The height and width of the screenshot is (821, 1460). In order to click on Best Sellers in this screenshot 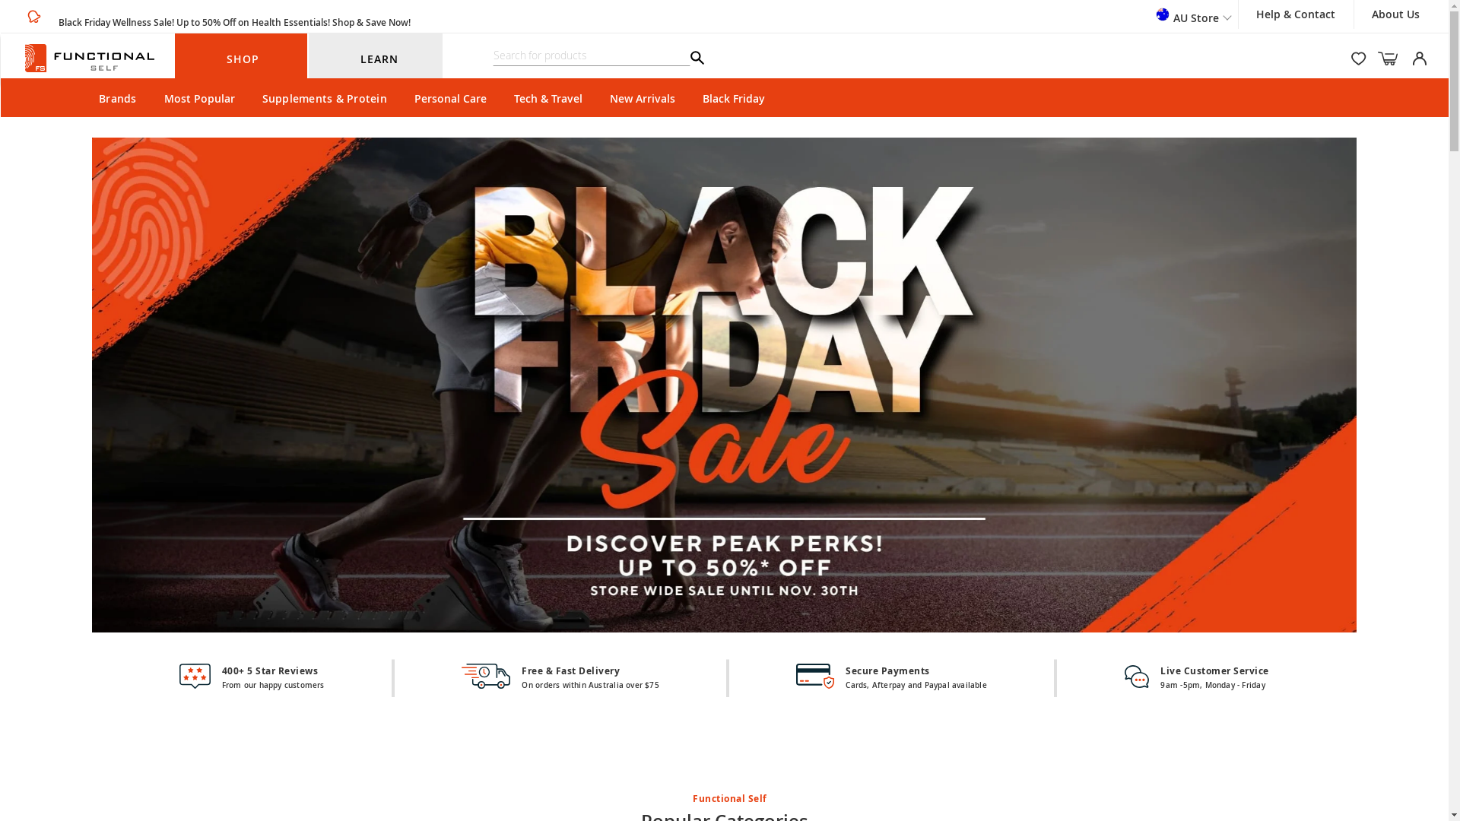, I will do `click(405, 761)`.